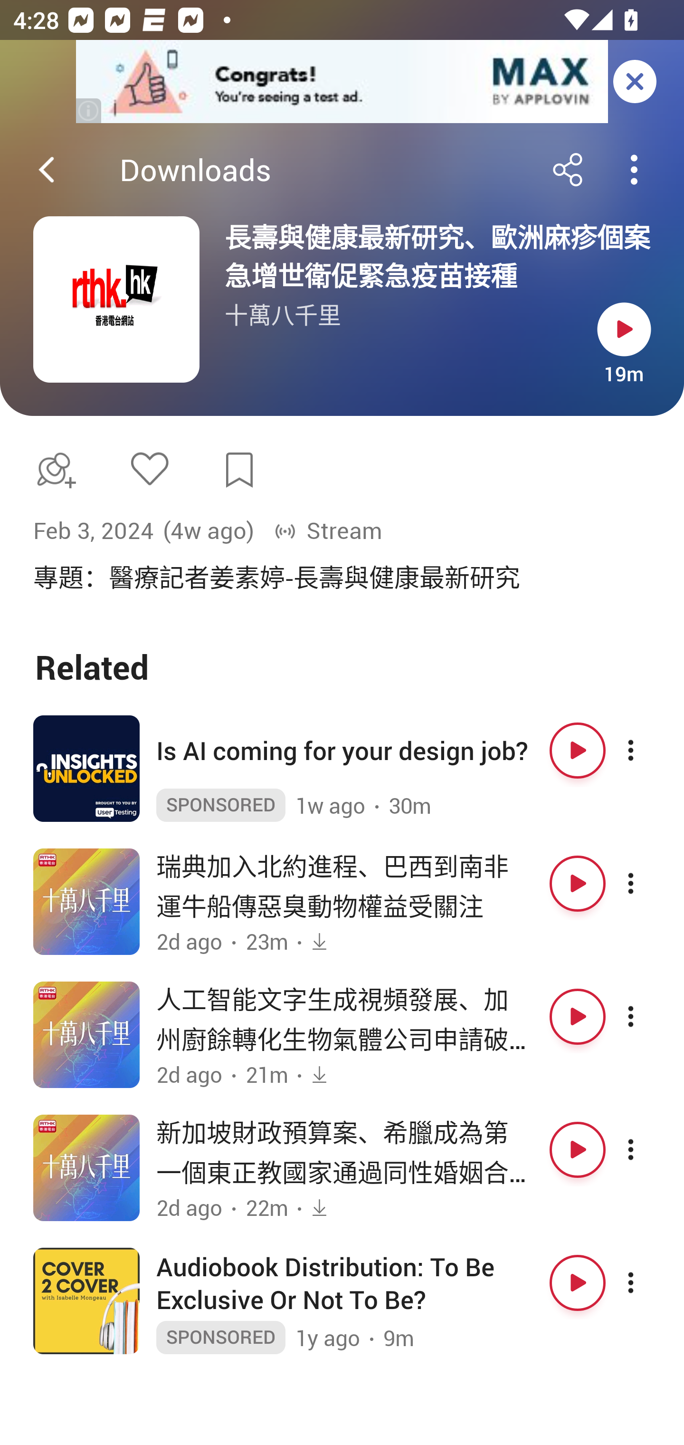  What do you see at coordinates (578, 1149) in the screenshot?
I see `Play button` at bounding box center [578, 1149].